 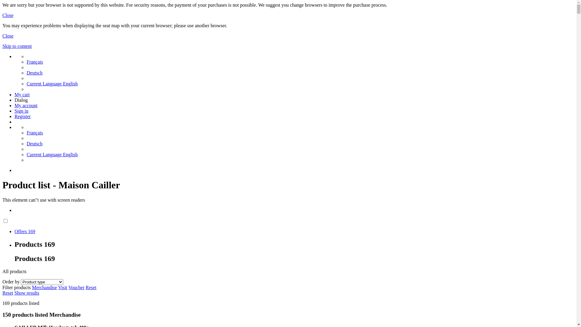 What do you see at coordinates (34, 144) in the screenshot?
I see `Deutsch` at bounding box center [34, 144].